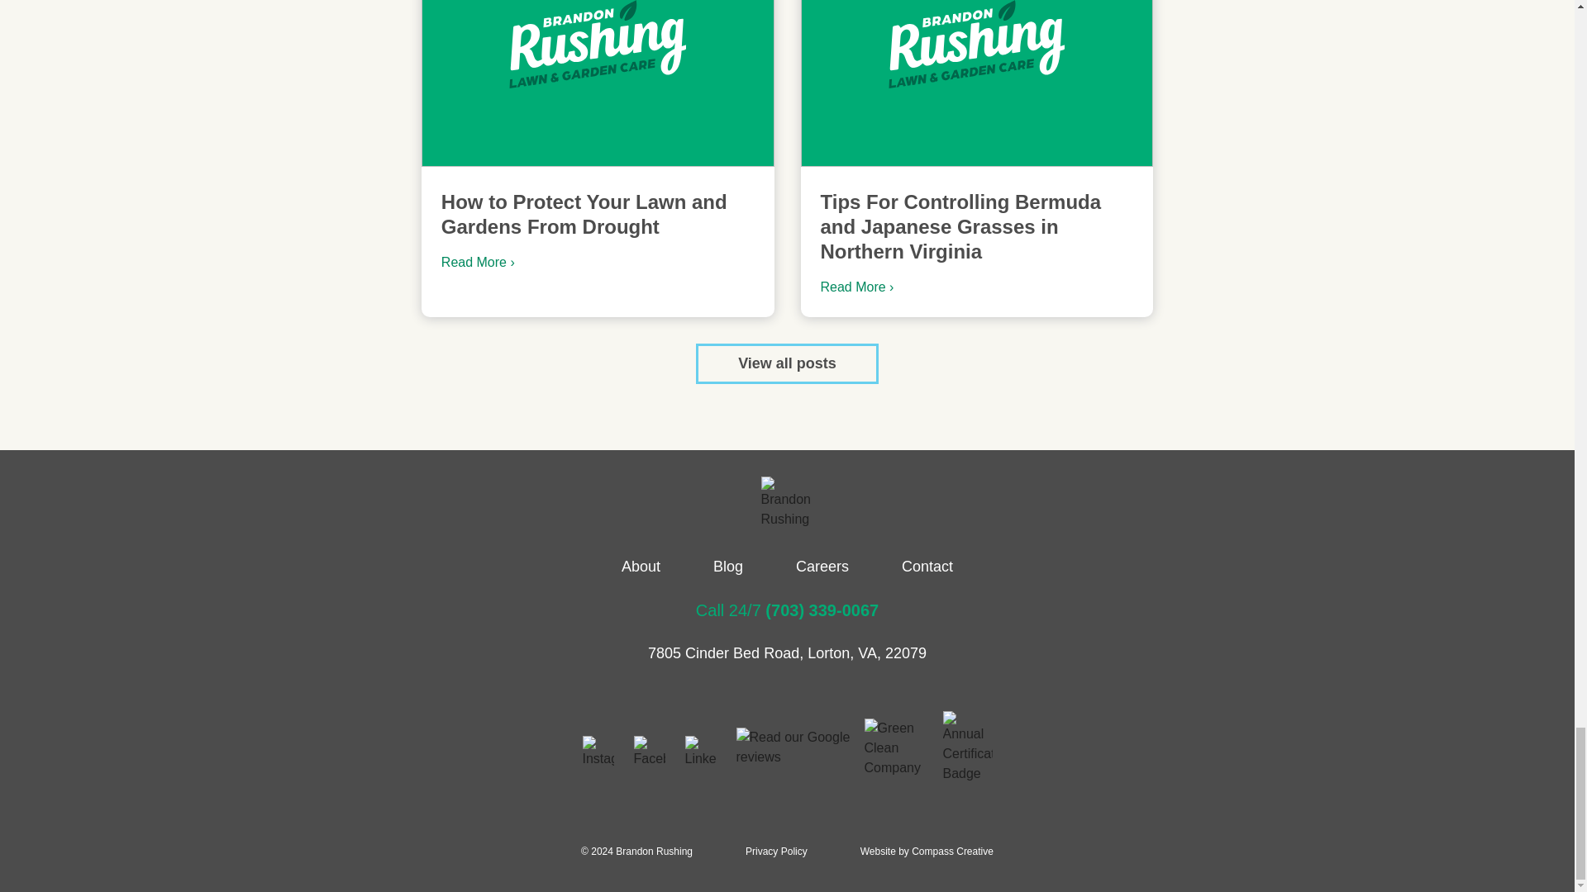  What do you see at coordinates (927, 567) in the screenshot?
I see `Contact` at bounding box center [927, 567].